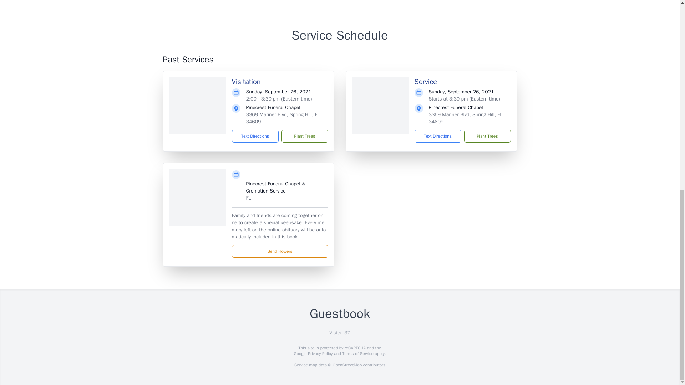 This screenshot has width=685, height=385. What do you see at coordinates (347, 365) in the screenshot?
I see `OpenStreetMap` at bounding box center [347, 365].